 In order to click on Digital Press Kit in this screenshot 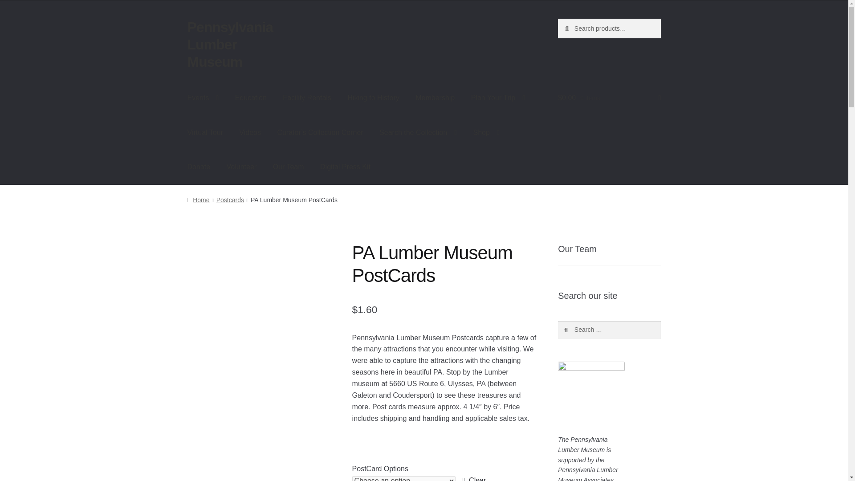, I will do `click(345, 167)`.